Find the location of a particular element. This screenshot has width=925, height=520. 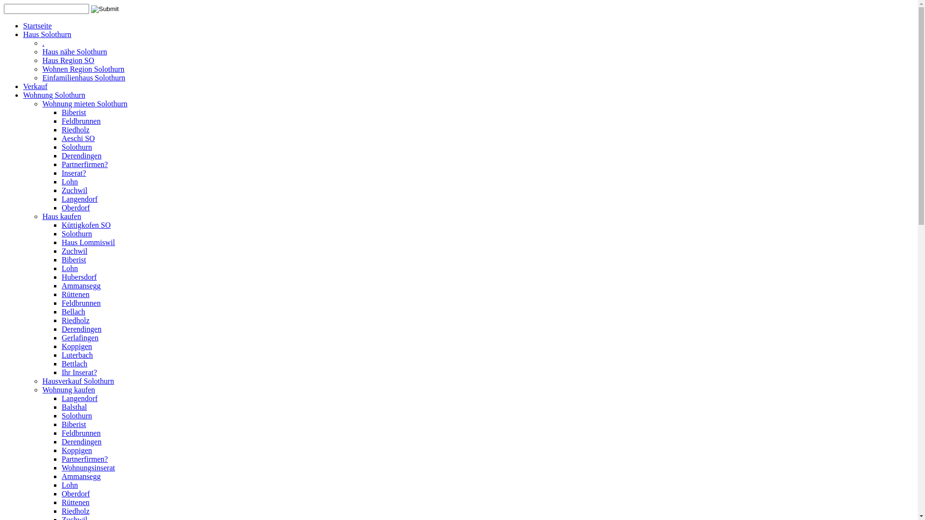

Aeschi SO is located at coordinates (78, 139).